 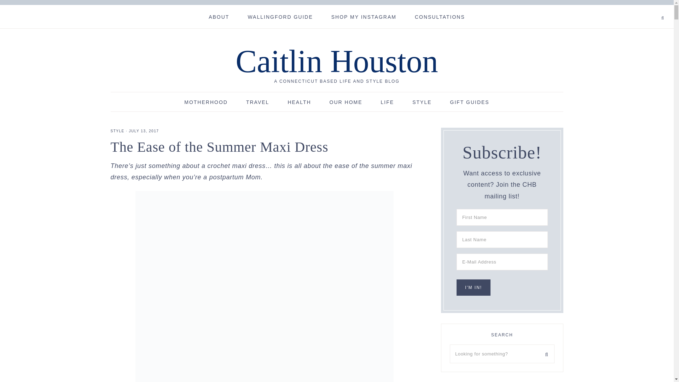 I want to click on LIFE, so click(x=387, y=102).